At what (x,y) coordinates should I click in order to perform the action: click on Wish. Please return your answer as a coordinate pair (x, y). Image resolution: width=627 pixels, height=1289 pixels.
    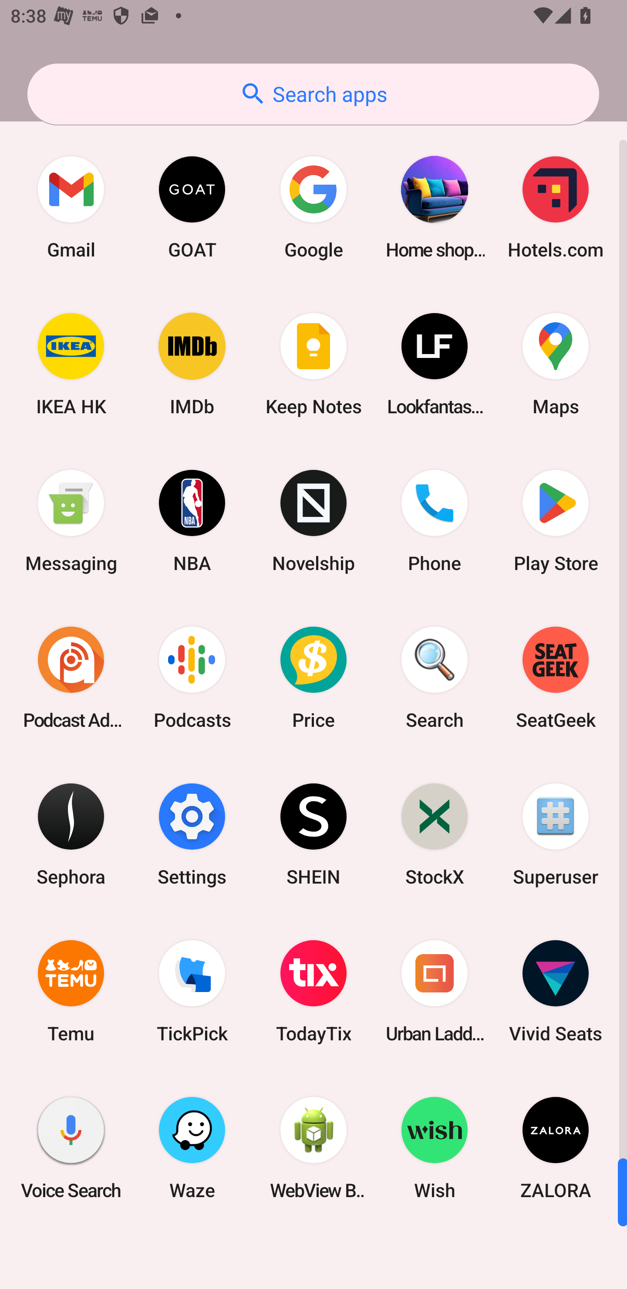
    Looking at the image, I should click on (435, 1147).